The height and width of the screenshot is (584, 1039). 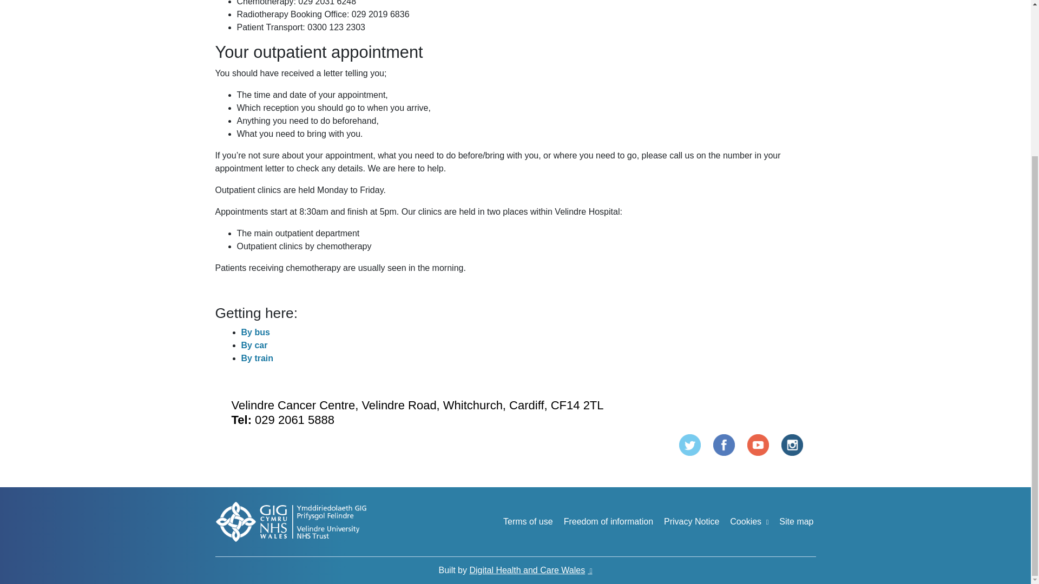 I want to click on Outpatients, so click(x=758, y=444).